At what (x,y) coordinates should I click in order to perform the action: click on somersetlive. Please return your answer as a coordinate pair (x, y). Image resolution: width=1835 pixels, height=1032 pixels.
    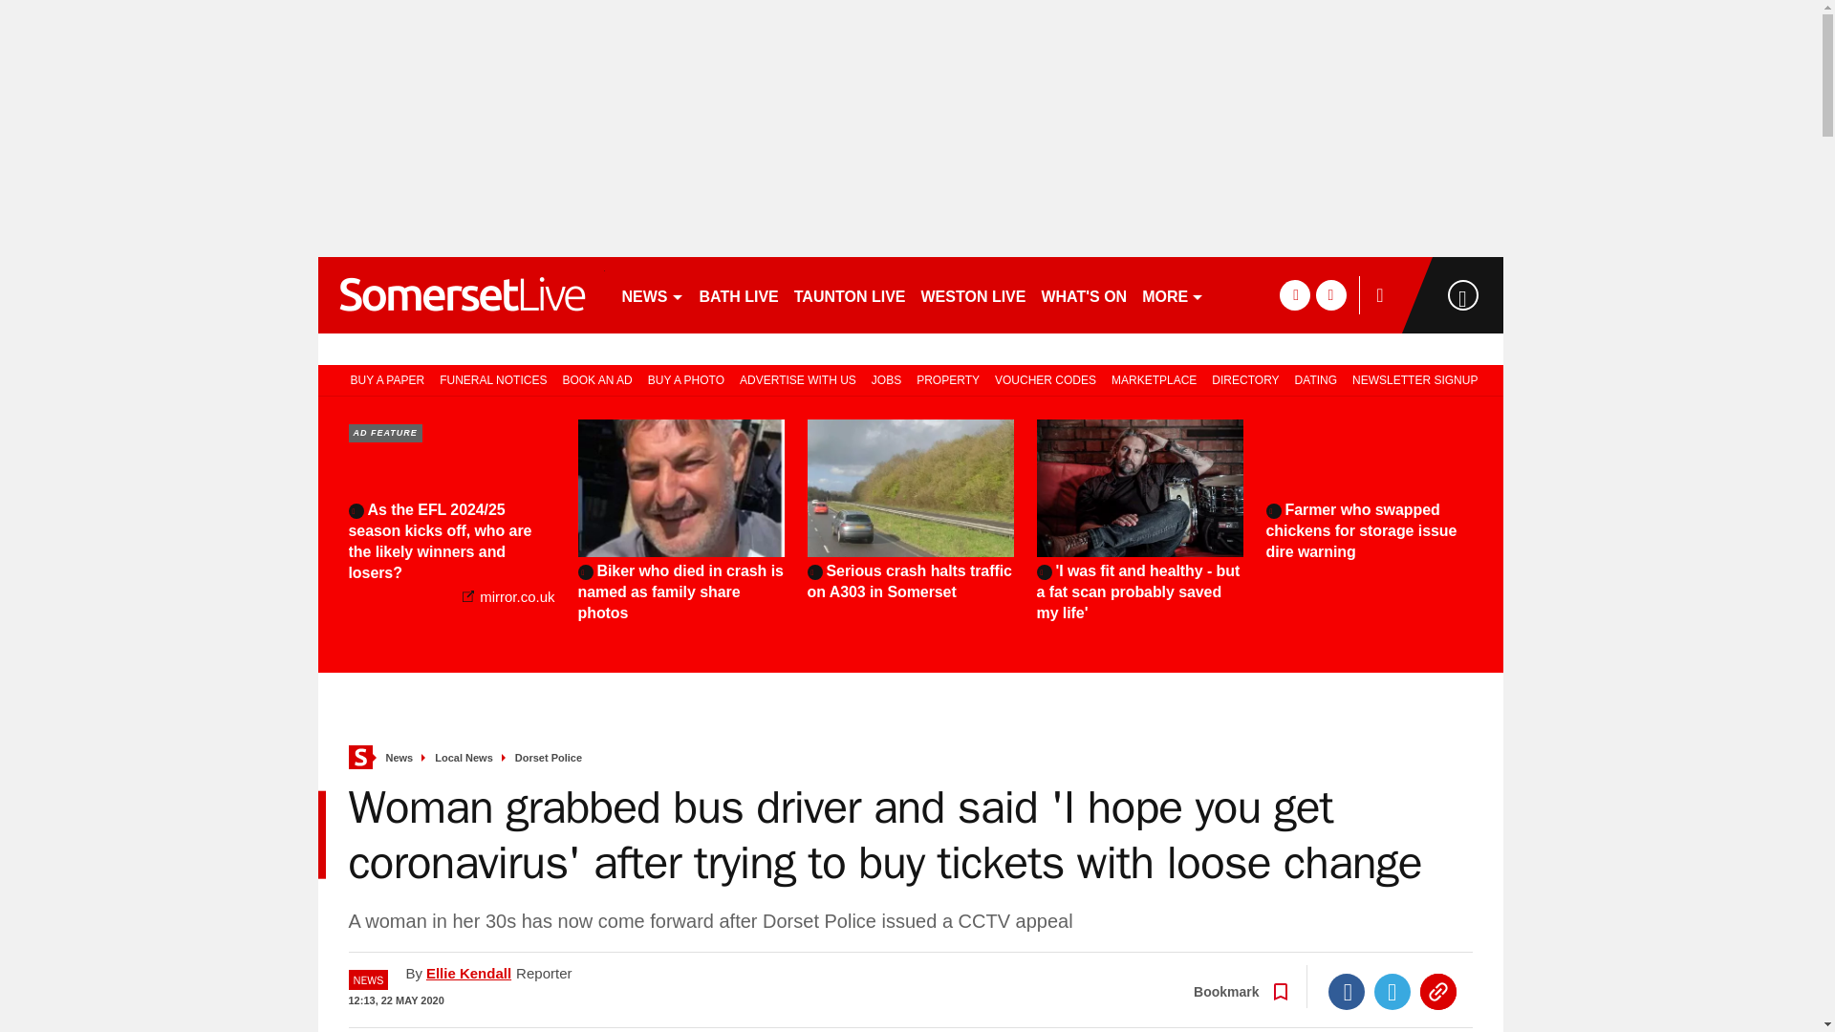
    Looking at the image, I should click on (461, 294).